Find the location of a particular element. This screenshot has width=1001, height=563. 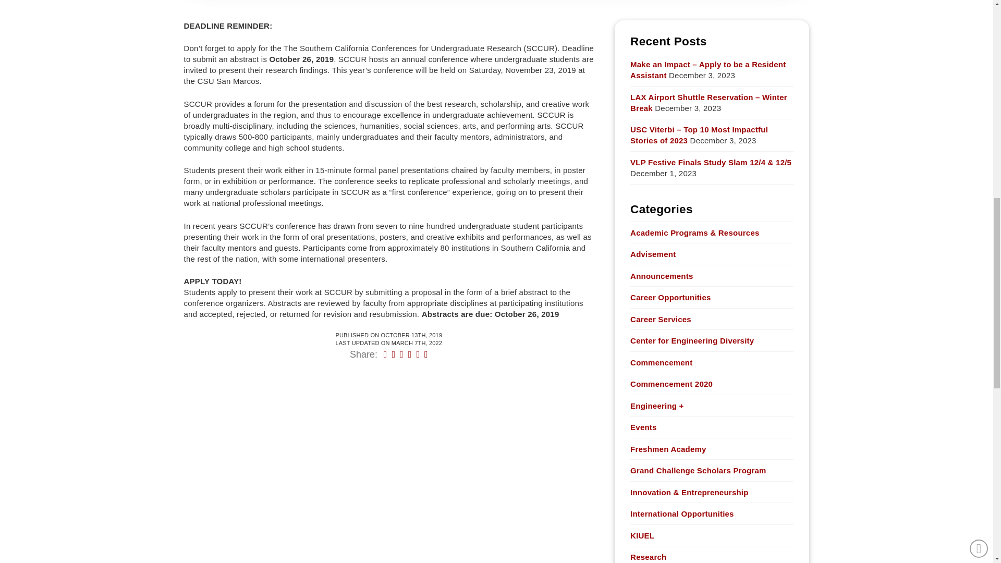

Advisement is located at coordinates (653, 254).